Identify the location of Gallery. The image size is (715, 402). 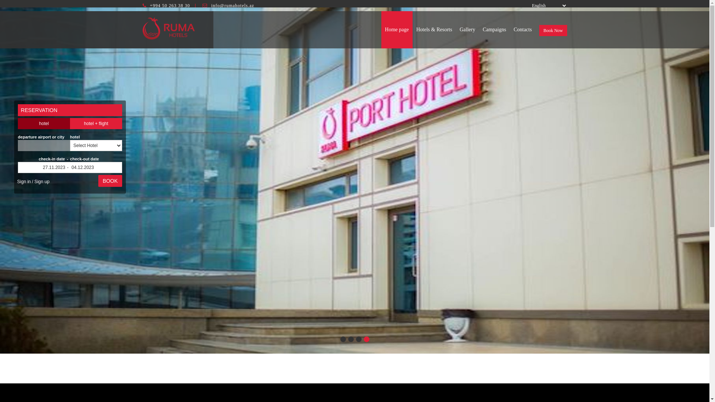
(467, 30).